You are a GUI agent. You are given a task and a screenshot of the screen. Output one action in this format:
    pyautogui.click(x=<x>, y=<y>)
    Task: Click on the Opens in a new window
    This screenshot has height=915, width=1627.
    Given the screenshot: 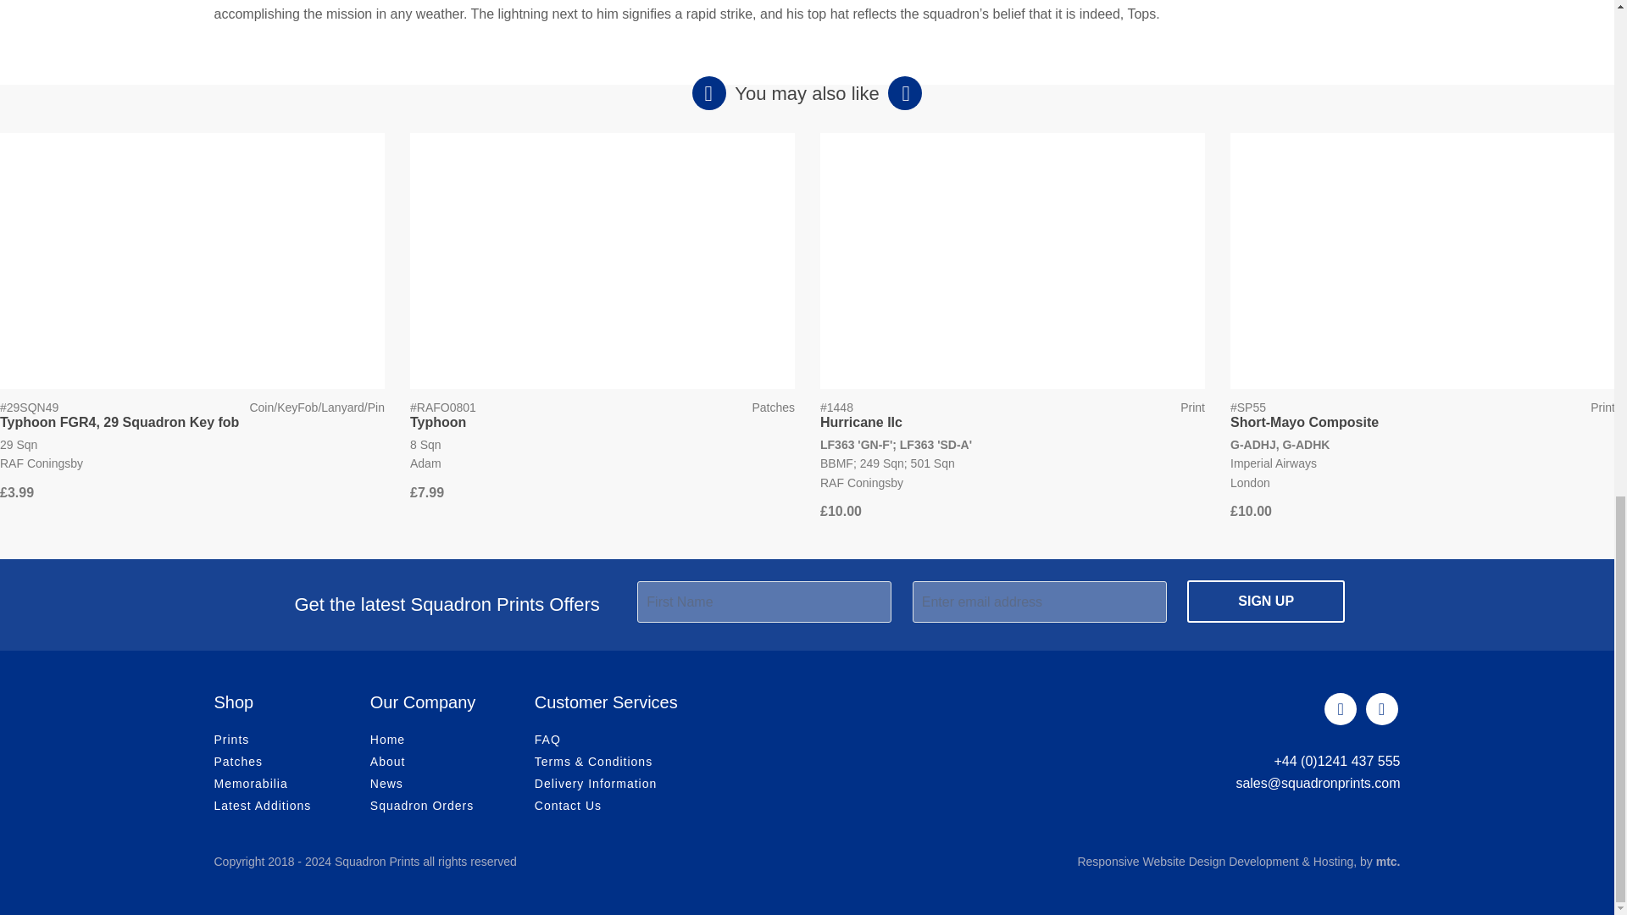 What is the action you would take?
    pyautogui.click(x=1388, y=861)
    